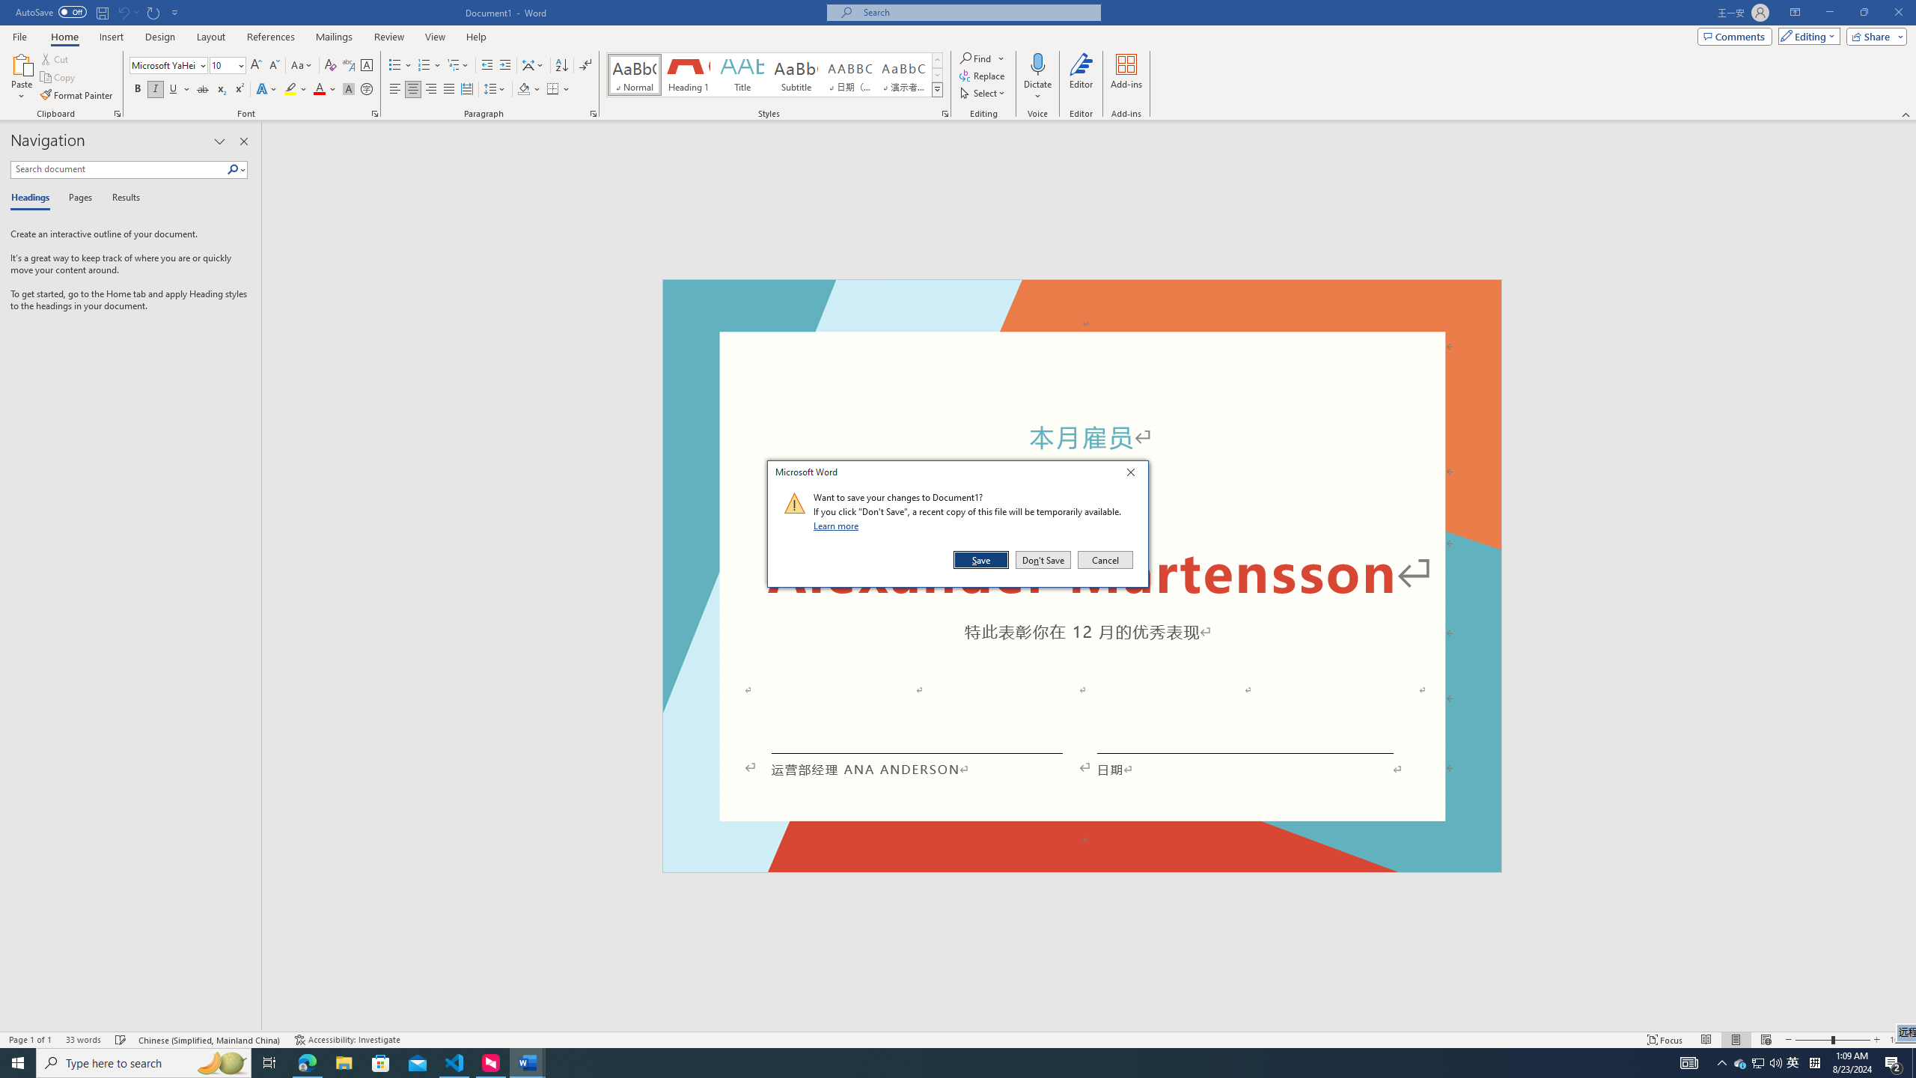 The image size is (1916, 1078). Describe the element at coordinates (1795, 13) in the screenshot. I see `Ribbon Display Options` at that location.